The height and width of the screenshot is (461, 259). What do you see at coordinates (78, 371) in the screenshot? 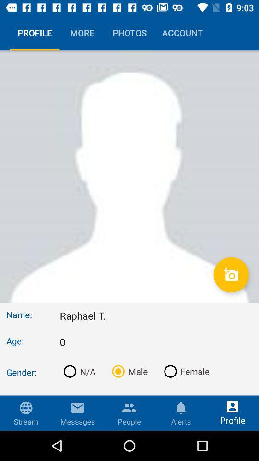
I see `press item below 0` at bounding box center [78, 371].